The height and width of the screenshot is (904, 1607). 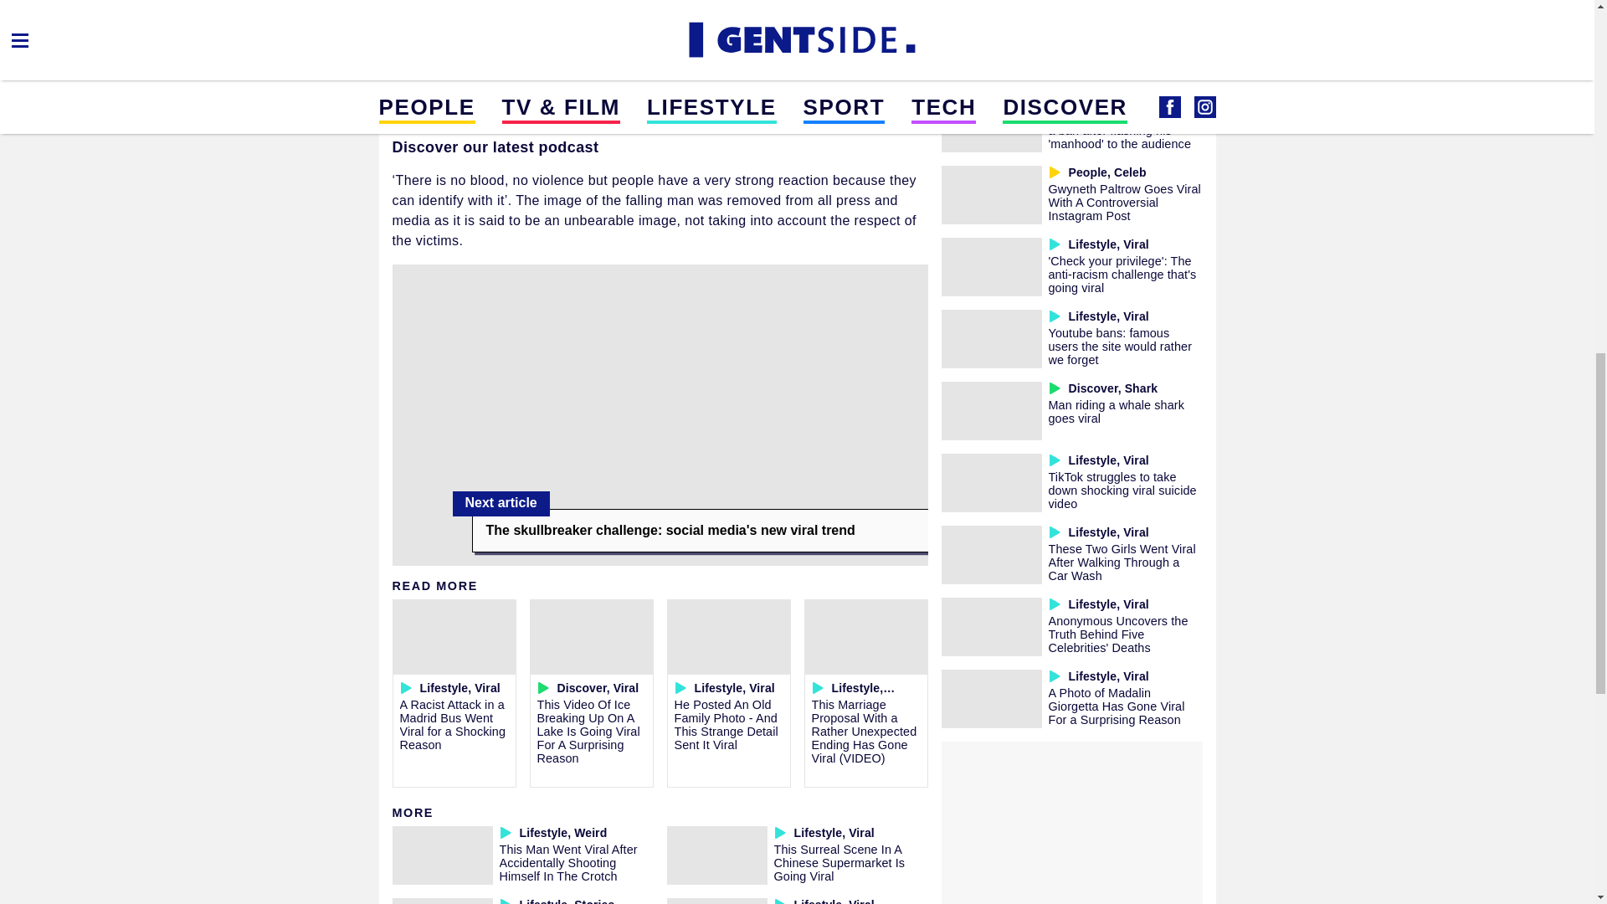 I want to click on This Surreal Scene In A Chinese Supermarket Is Going Viral, so click(x=839, y=862).